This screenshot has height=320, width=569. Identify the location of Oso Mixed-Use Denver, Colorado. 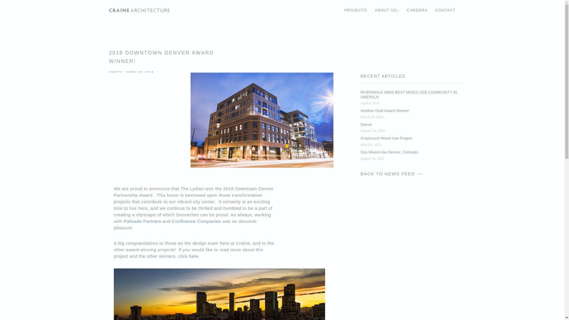
(411, 153).